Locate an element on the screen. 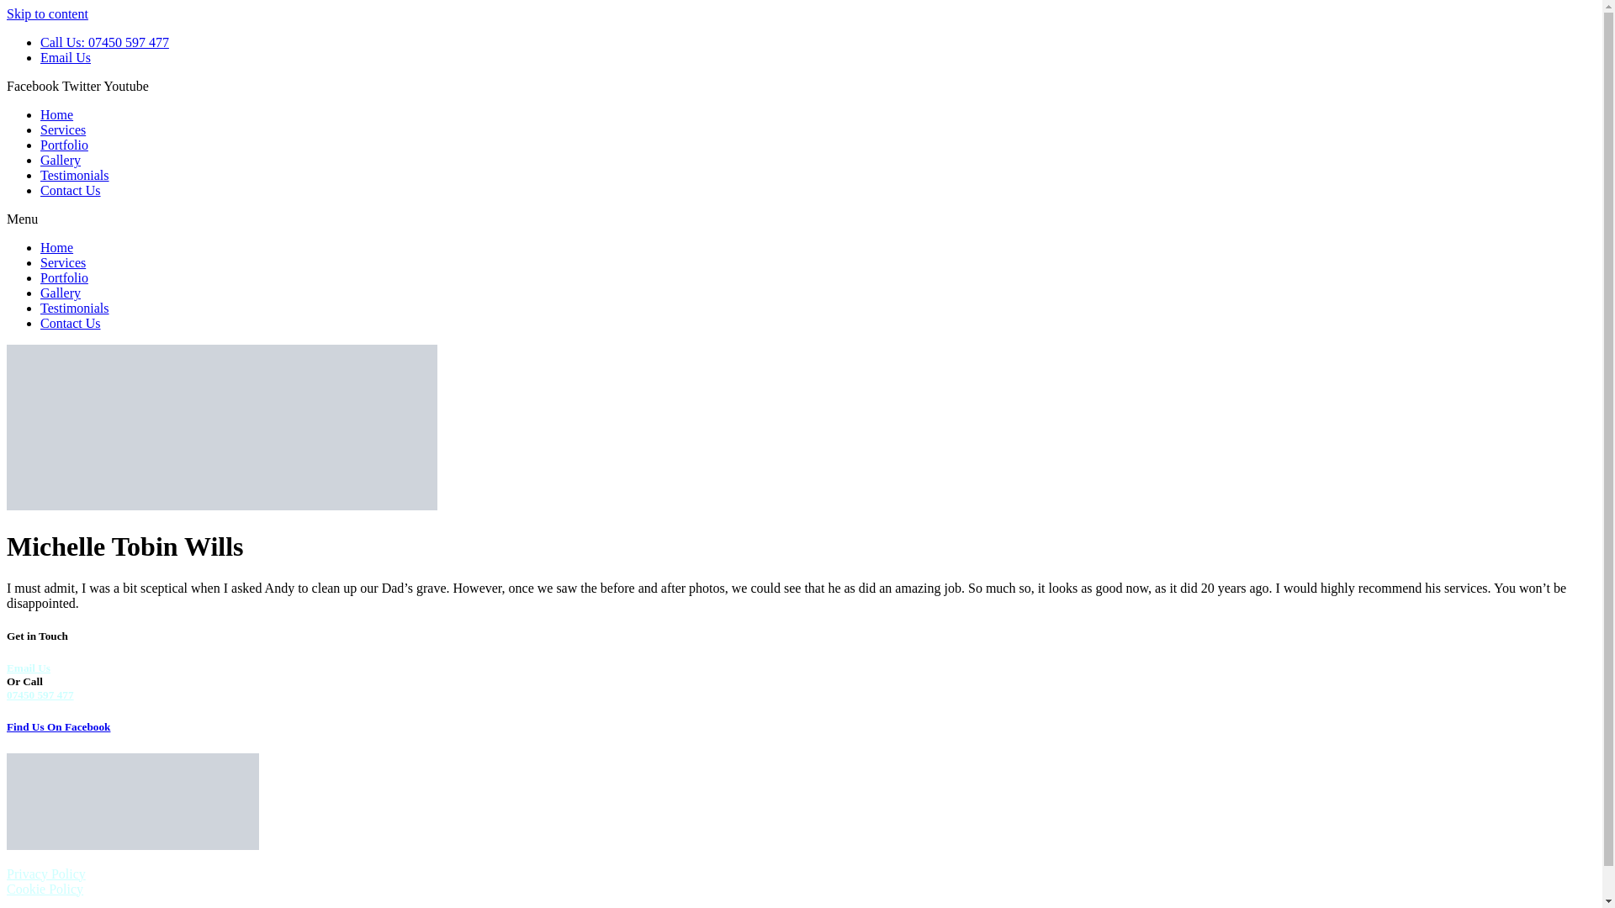 This screenshot has width=1615, height=908. Portfolio is located at coordinates (64, 145).